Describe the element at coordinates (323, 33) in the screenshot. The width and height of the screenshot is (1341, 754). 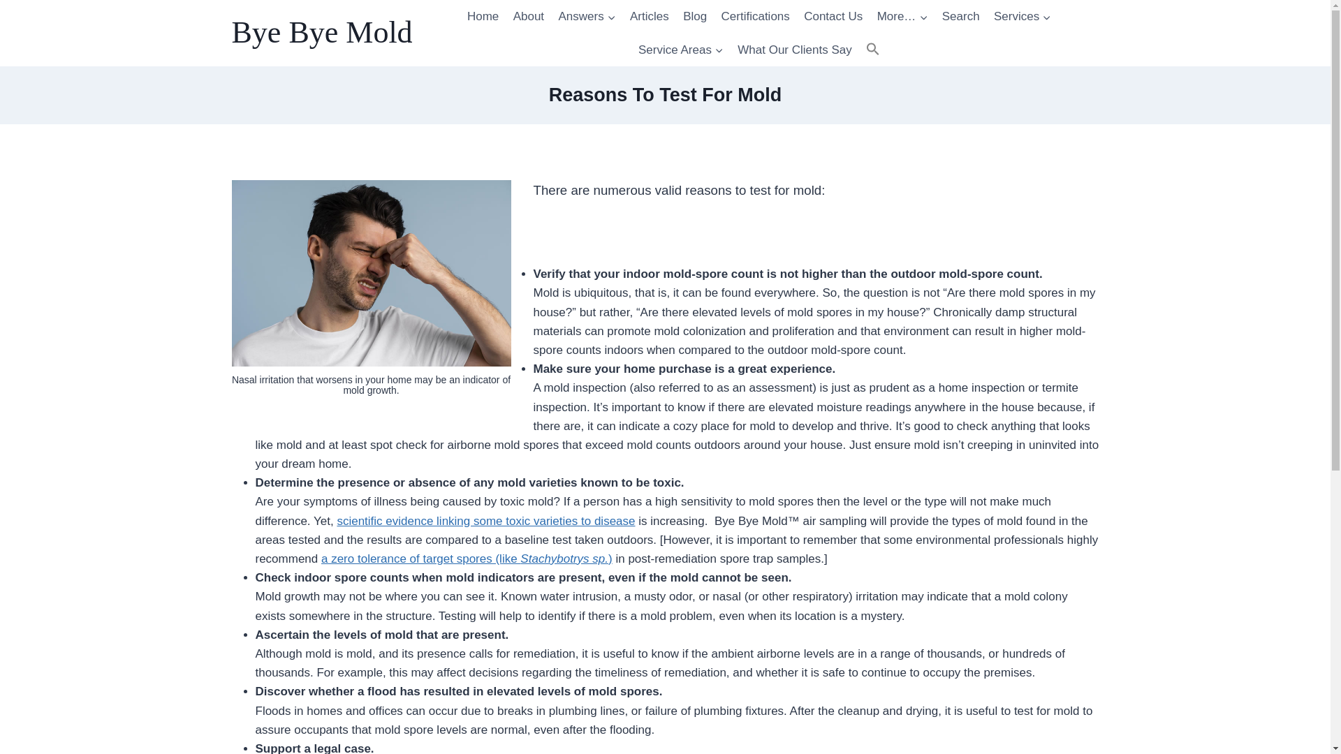
I see `Bye Bye Mold` at that location.